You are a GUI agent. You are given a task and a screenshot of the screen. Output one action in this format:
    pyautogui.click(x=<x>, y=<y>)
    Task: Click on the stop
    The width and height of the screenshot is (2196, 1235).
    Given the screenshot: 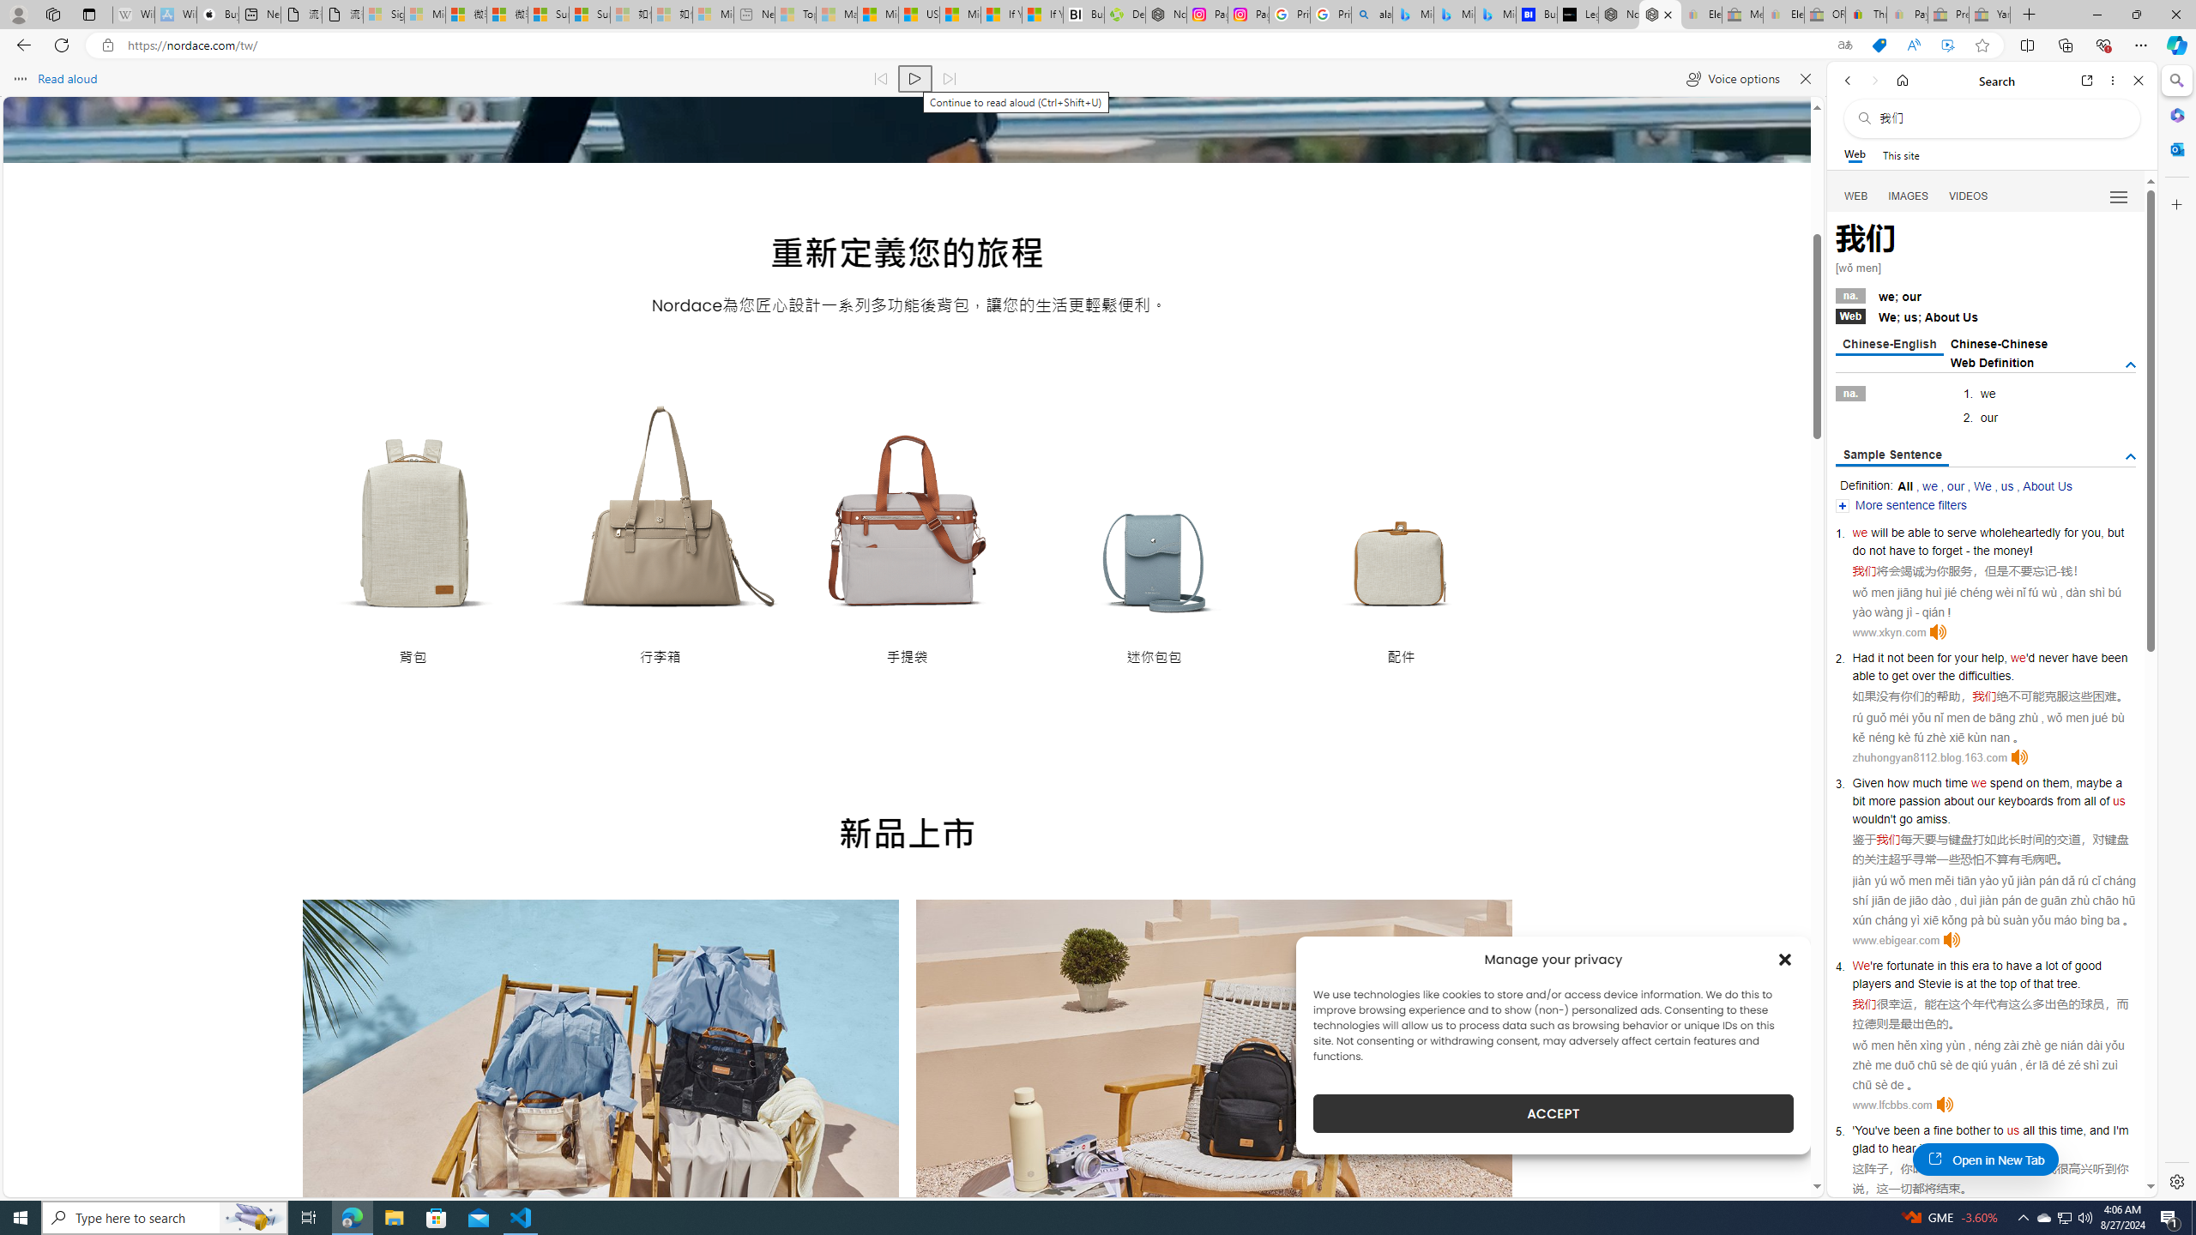 What is the action you would take?
    pyautogui.click(x=1994, y=1148)
    